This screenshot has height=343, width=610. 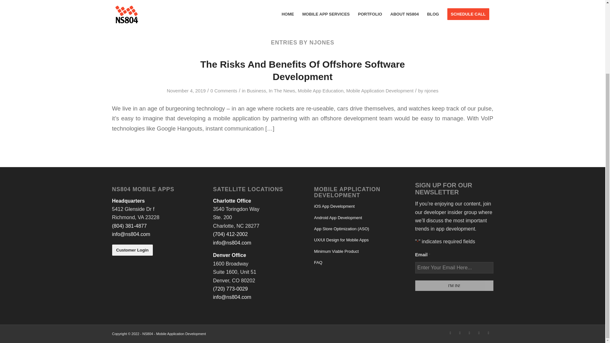 What do you see at coordinates (380, 91) in the screenshot?
I see `Mobile Application Development` at bounding box center [380, 91].